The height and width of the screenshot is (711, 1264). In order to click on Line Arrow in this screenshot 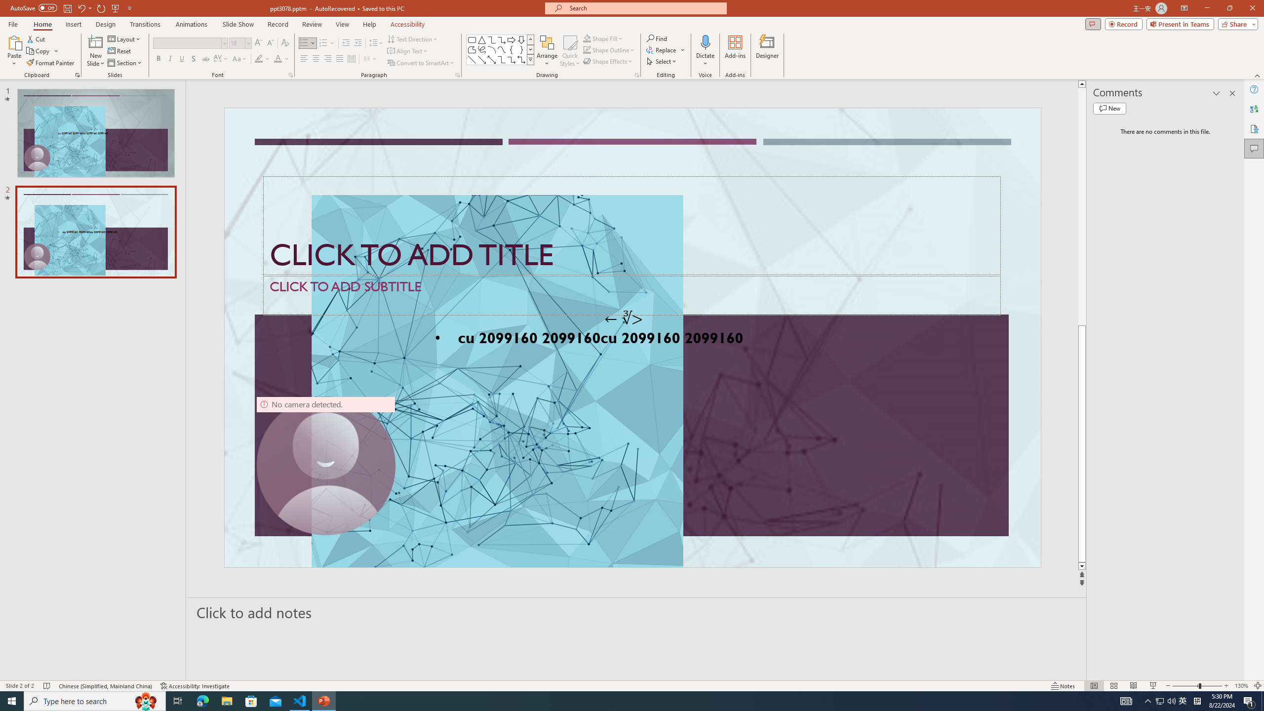, I will do `click(481, 59)`.